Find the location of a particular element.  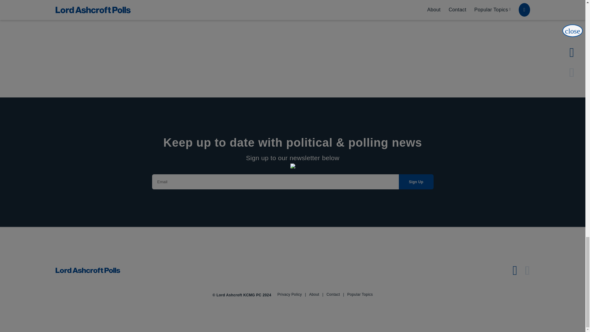

Sign Up is located at coordinates (416, 182).